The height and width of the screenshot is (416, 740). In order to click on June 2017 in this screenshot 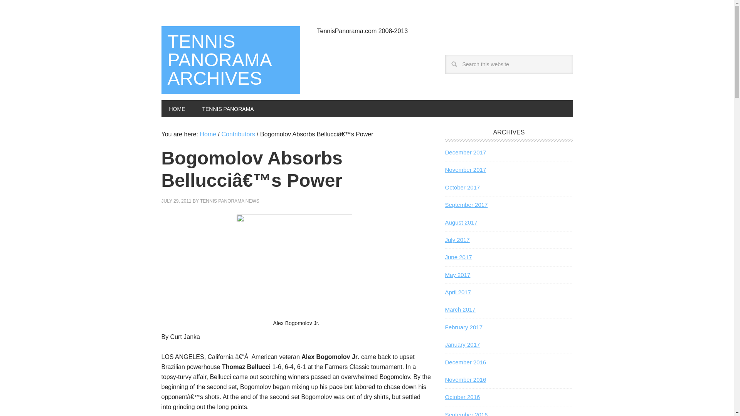, I will do `click(458, 257)`.